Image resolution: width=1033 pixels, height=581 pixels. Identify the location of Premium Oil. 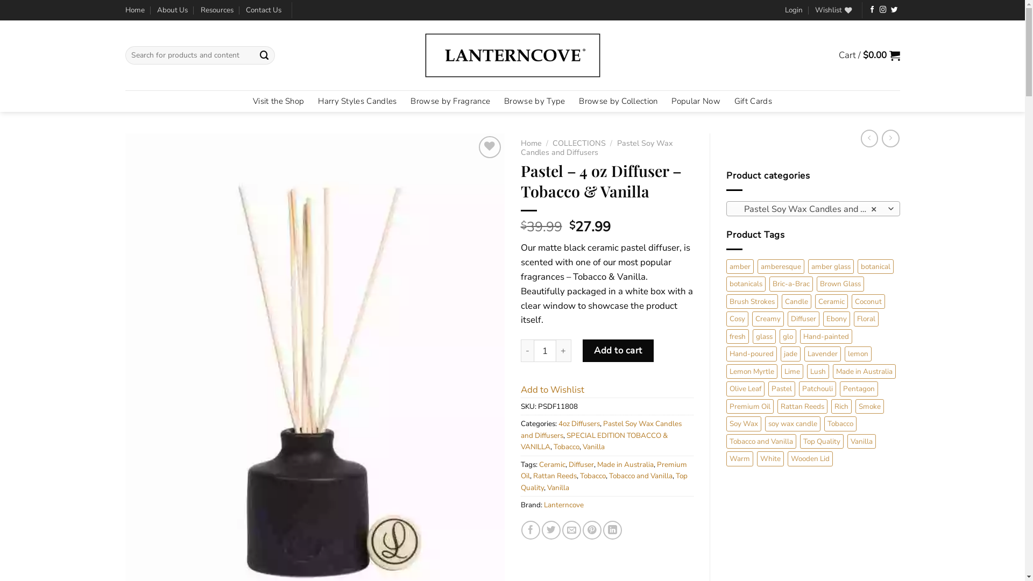
(750, 407).